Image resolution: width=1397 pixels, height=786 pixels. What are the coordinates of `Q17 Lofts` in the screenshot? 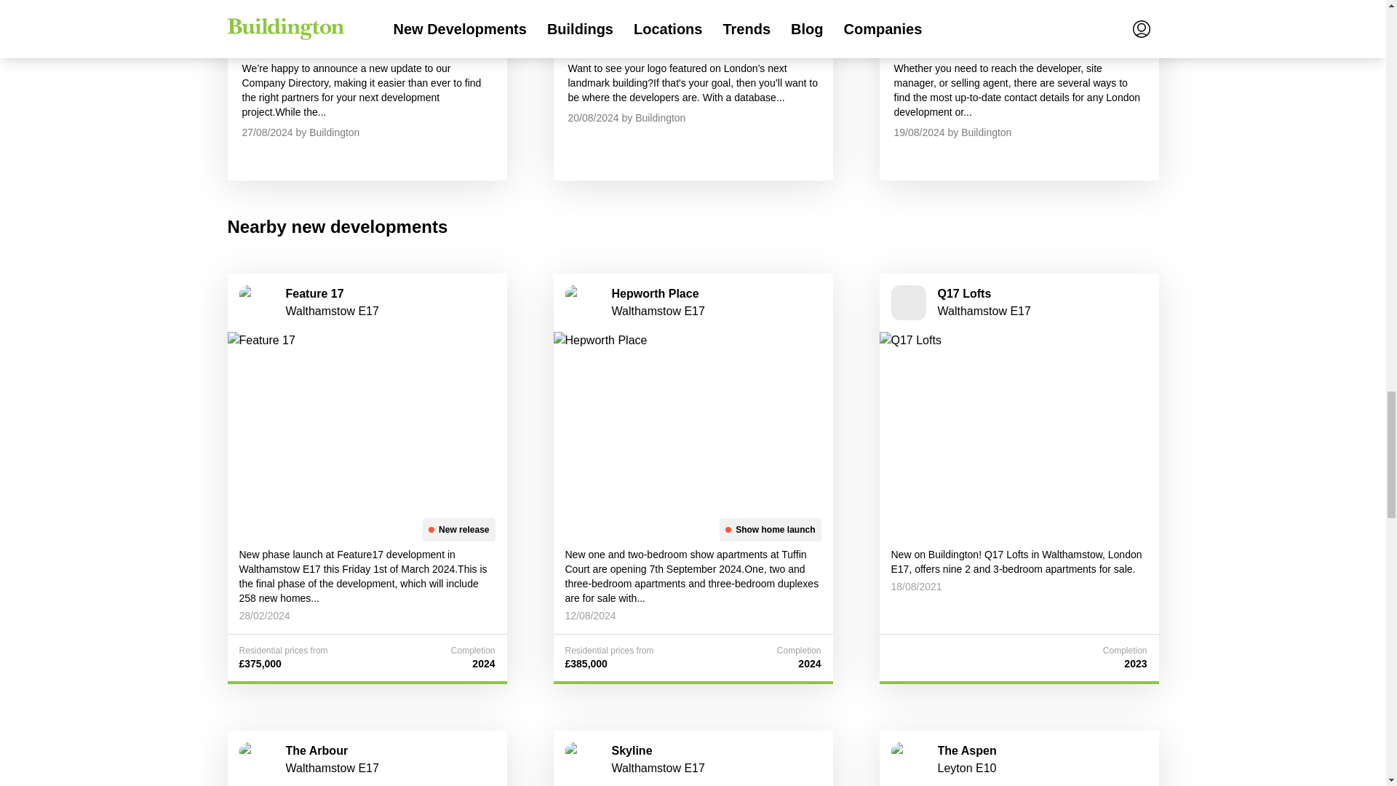 It's located at (1018, 418).